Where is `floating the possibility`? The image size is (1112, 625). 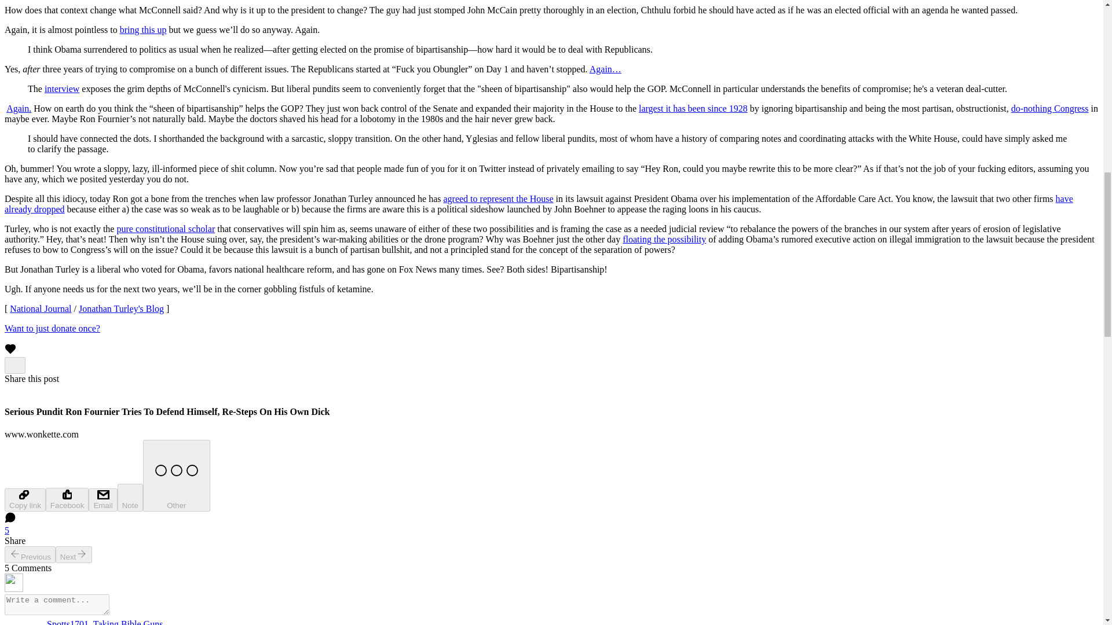 floating the possibility is located at coordinates (664, 240).